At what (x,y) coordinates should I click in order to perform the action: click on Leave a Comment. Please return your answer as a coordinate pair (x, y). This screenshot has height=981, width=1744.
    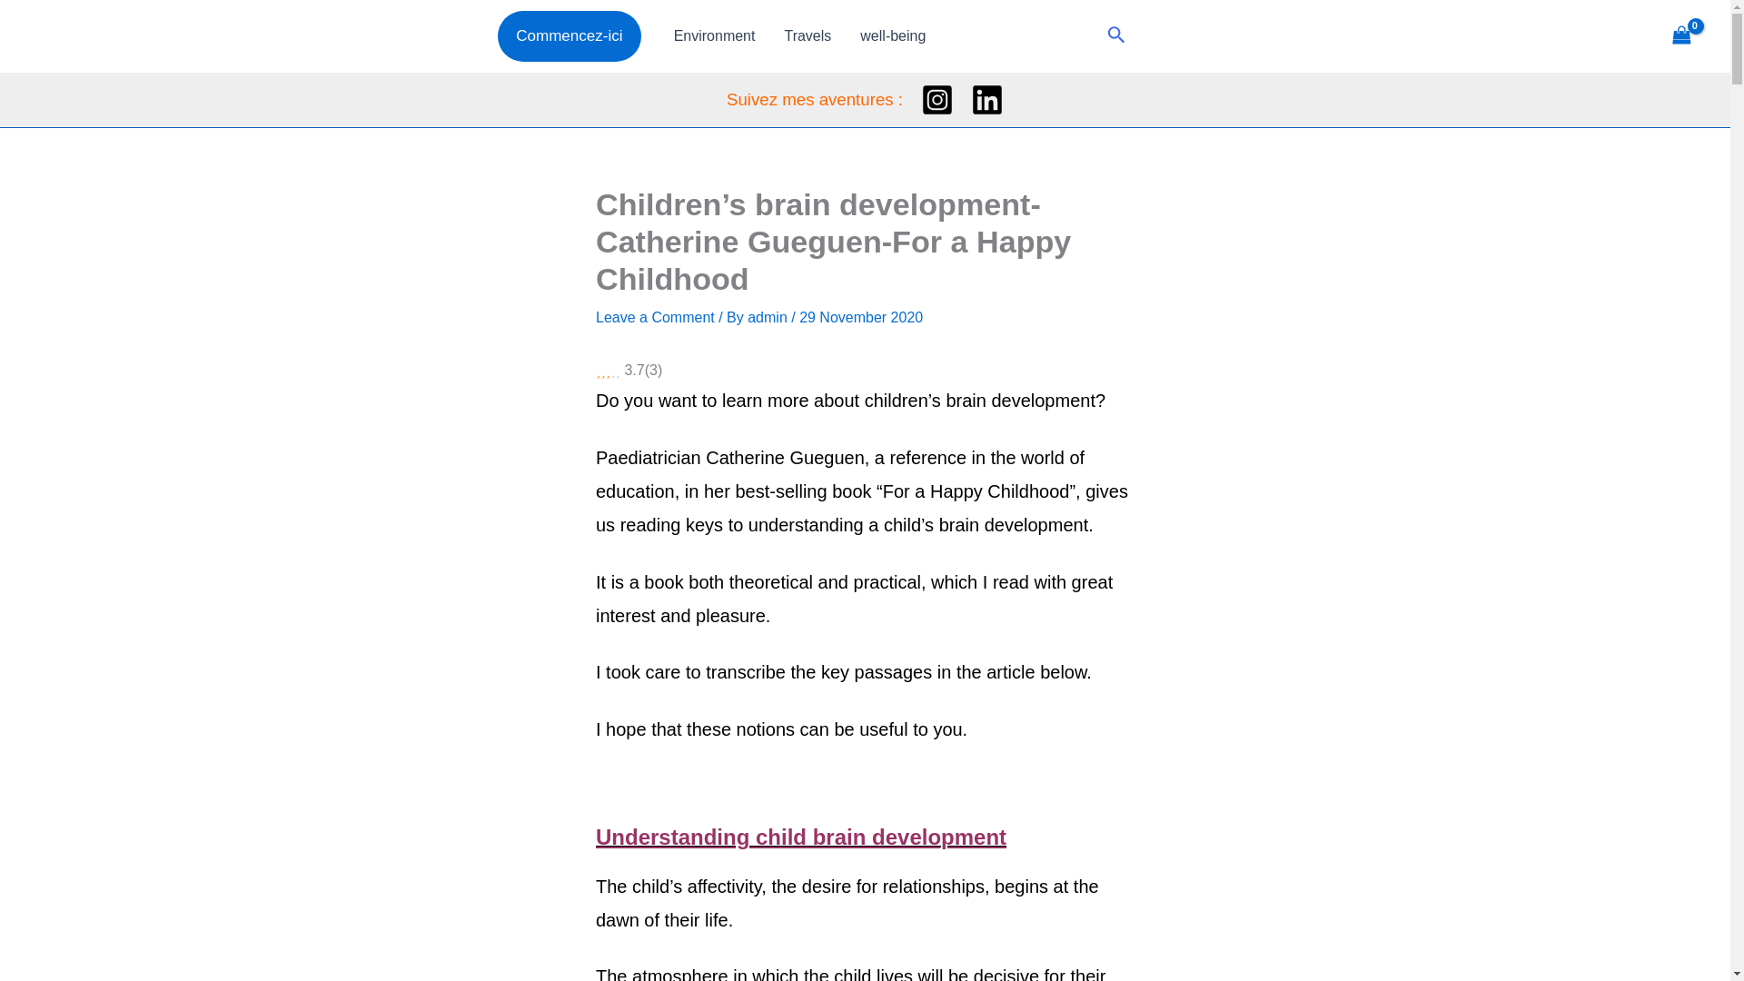
    Looking at the image, I should click on (656, 317).